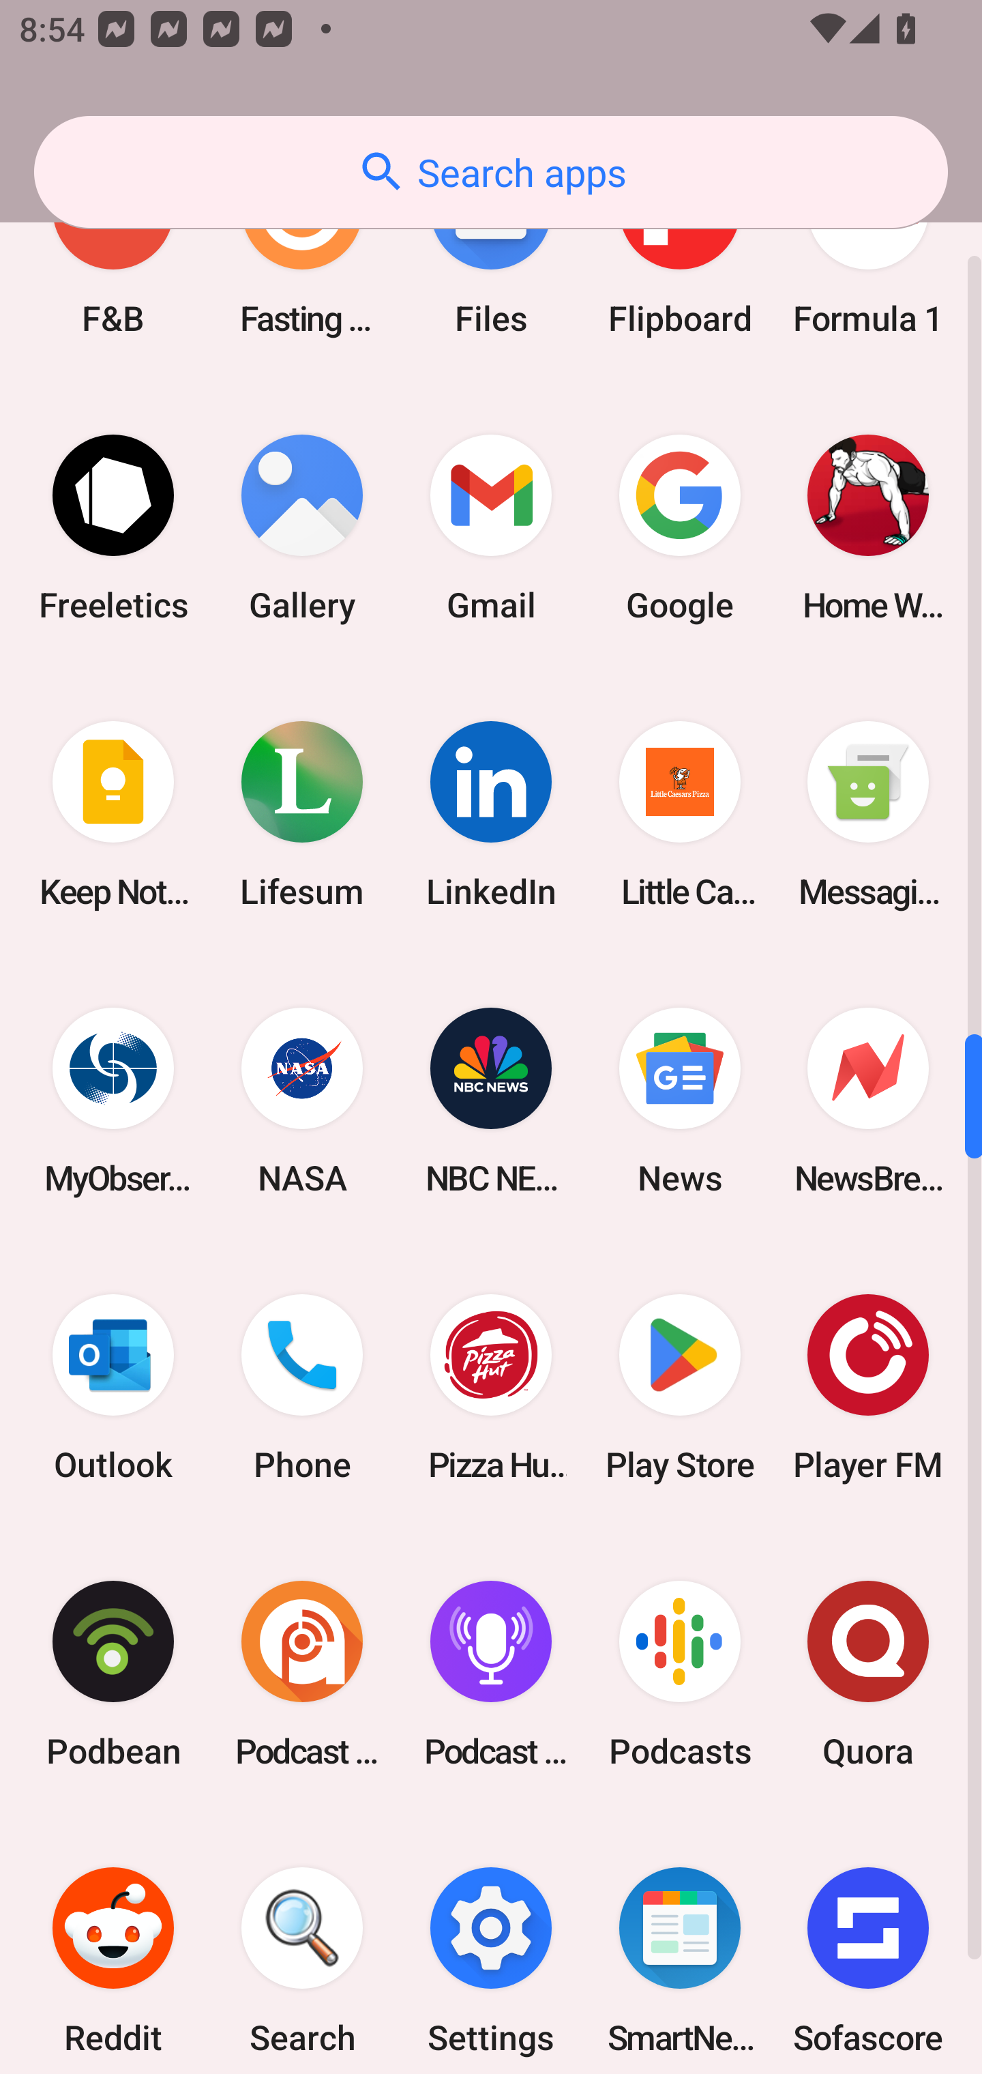  I want to click on Pizza Hut HK & Macau, so click(491, 1388).